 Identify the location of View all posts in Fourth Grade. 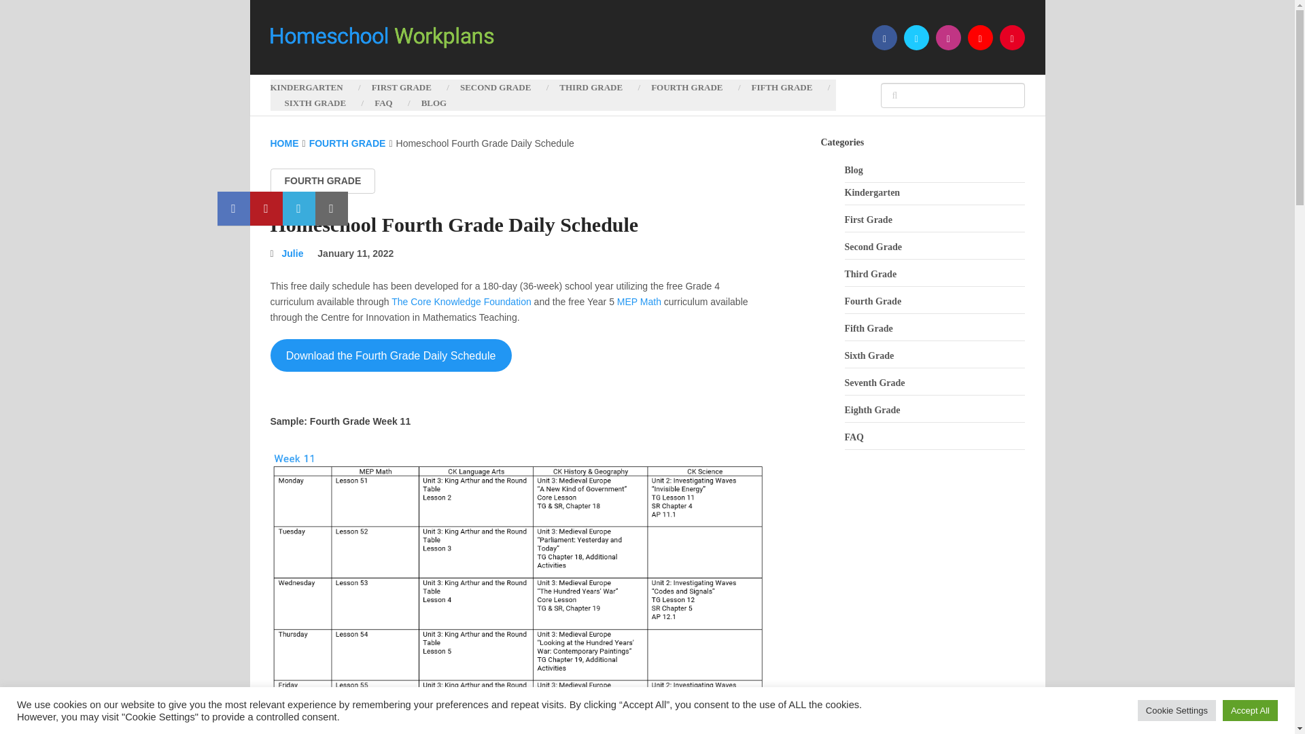
(322, 181).